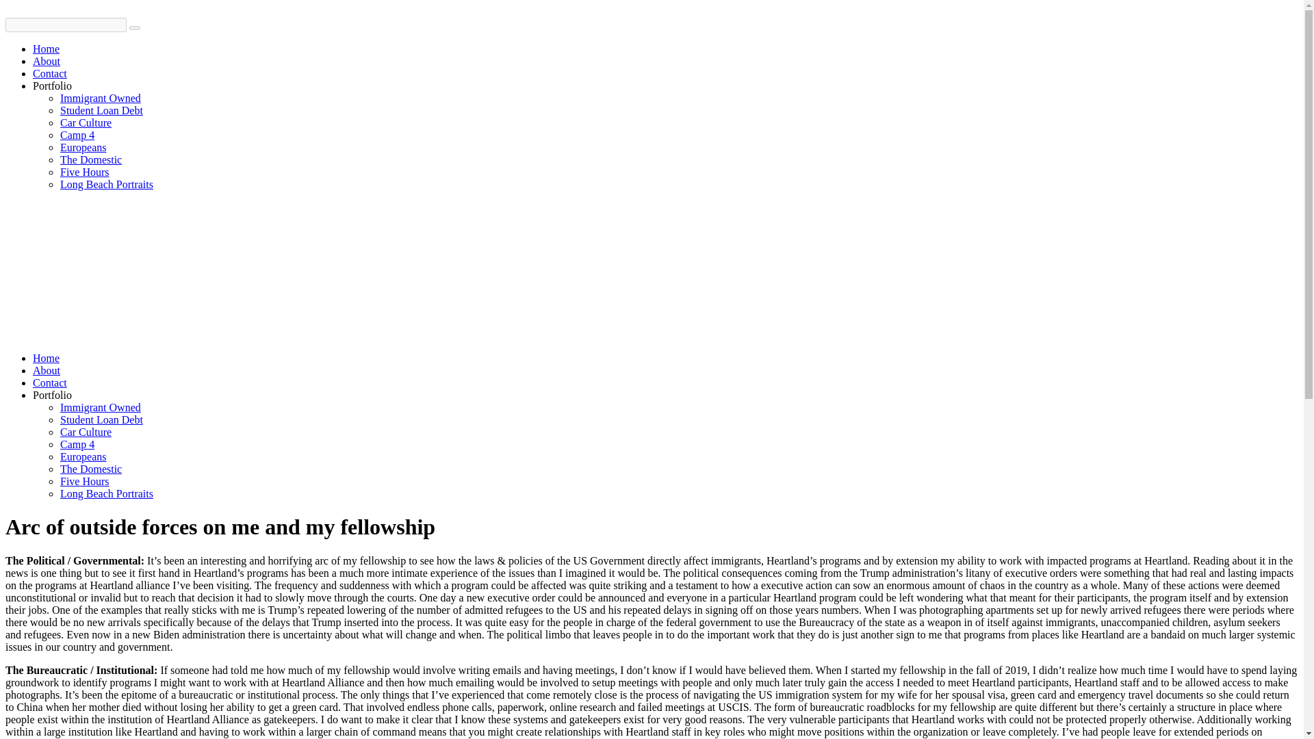  What do you see at coordinates (86, 432) in the screenshot?
I see `Car Culture` at bounding box center [86, 432].